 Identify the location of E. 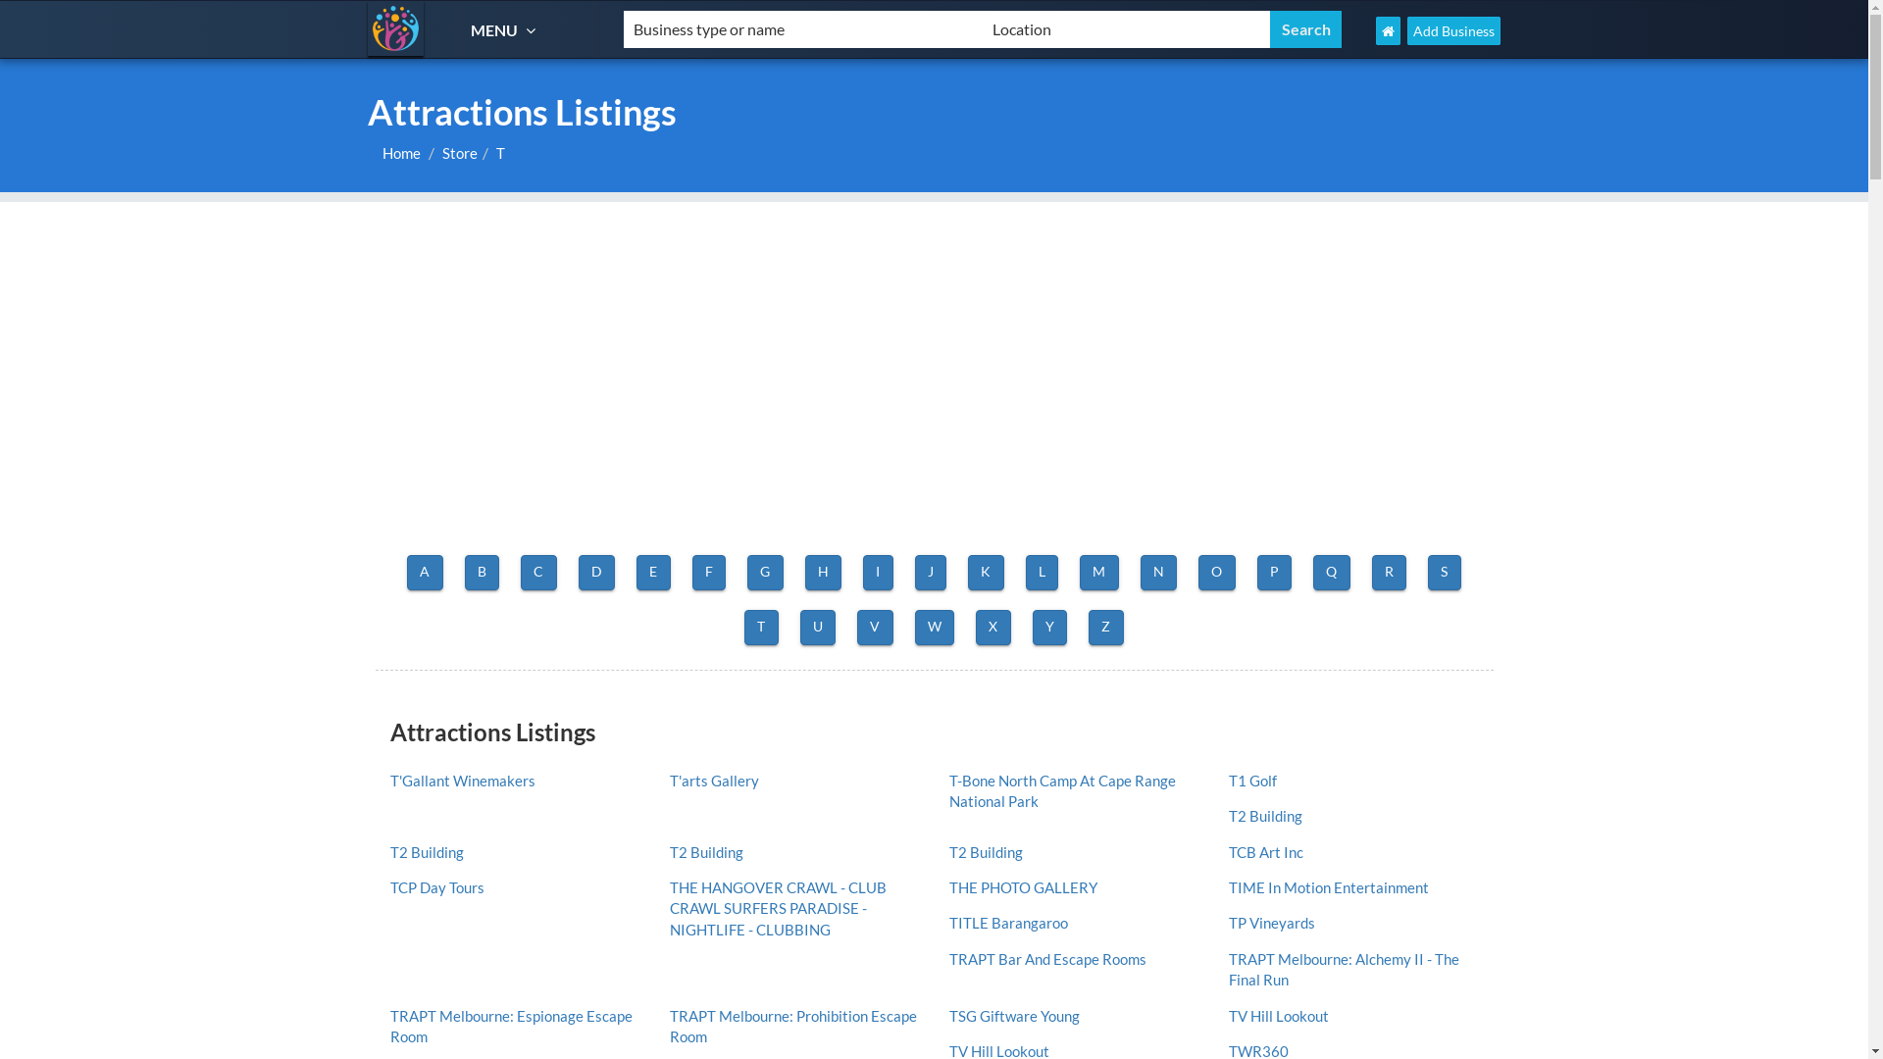
(653, 573).